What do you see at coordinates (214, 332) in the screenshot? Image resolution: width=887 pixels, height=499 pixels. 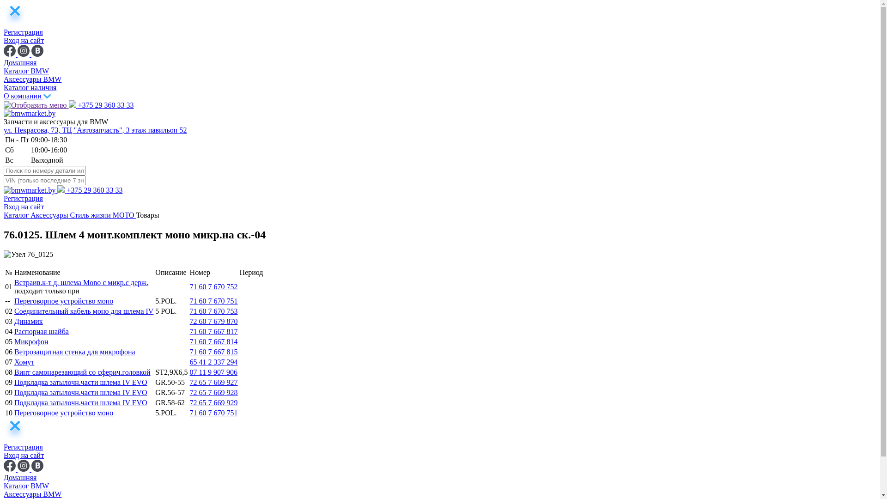 I see `71 60 7 667 817` at bounding box center [214, 332].